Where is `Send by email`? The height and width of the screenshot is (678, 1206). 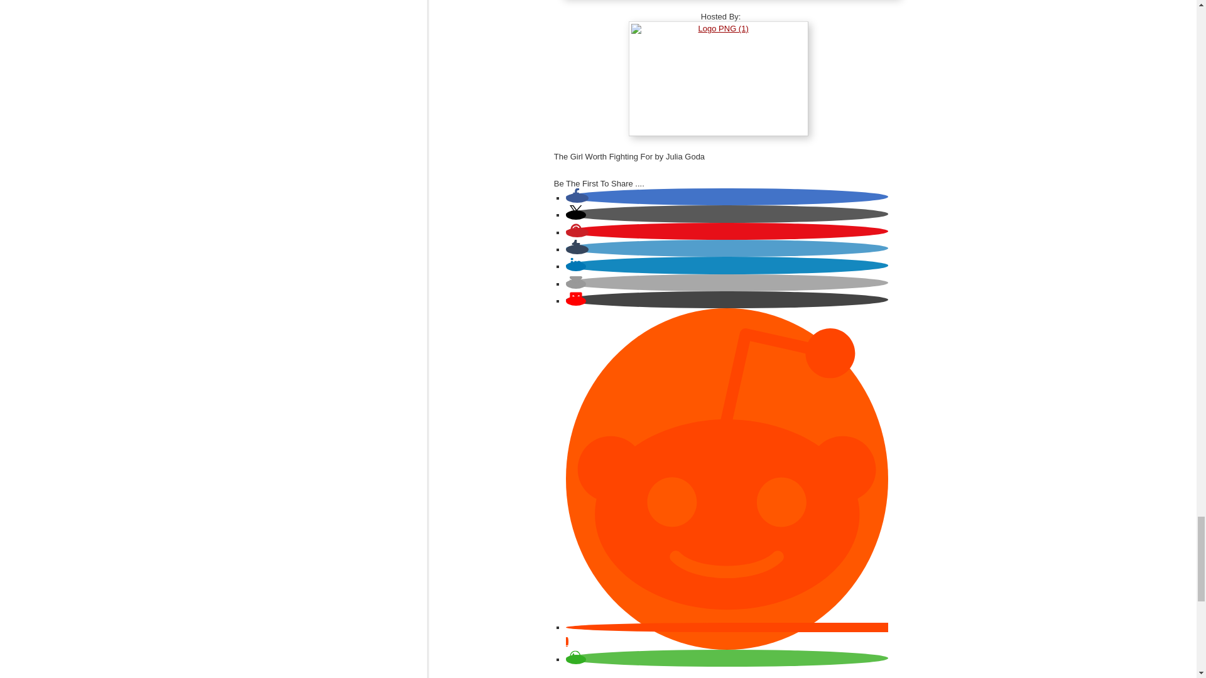
Send by email is located at coordinates (575, 284).